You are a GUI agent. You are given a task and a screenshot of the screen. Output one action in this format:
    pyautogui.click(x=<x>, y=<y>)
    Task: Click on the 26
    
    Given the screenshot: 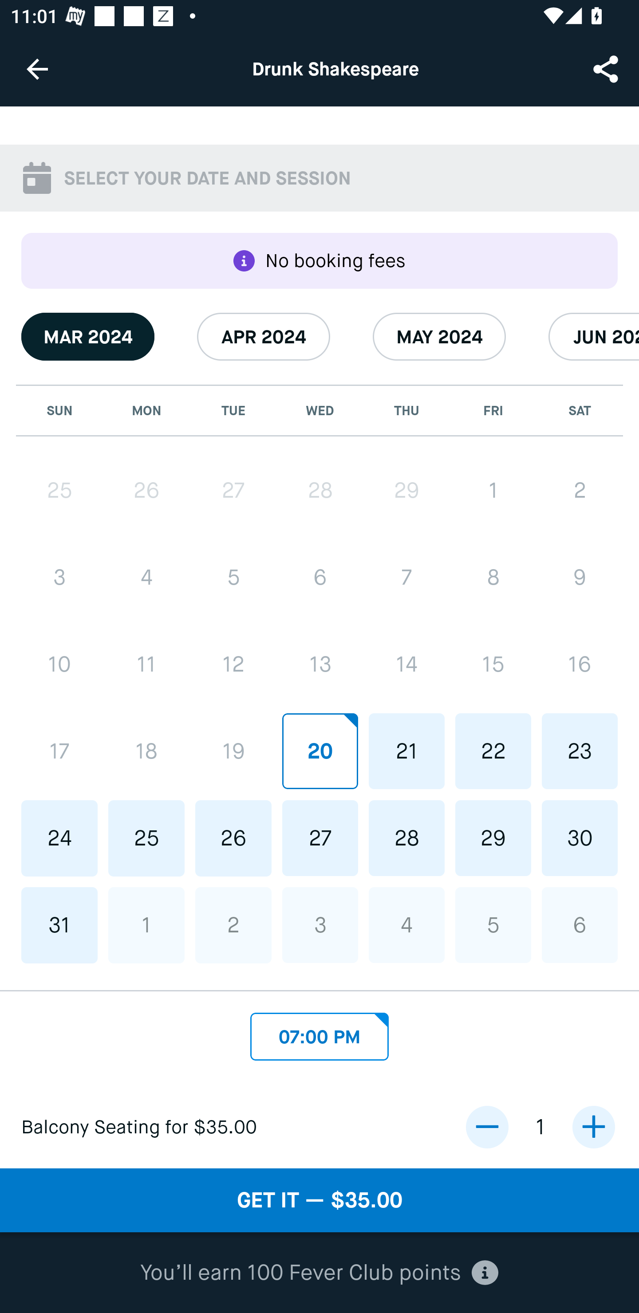 What is the action you would take?
    pyautogui.click(x=146, y=491)
    